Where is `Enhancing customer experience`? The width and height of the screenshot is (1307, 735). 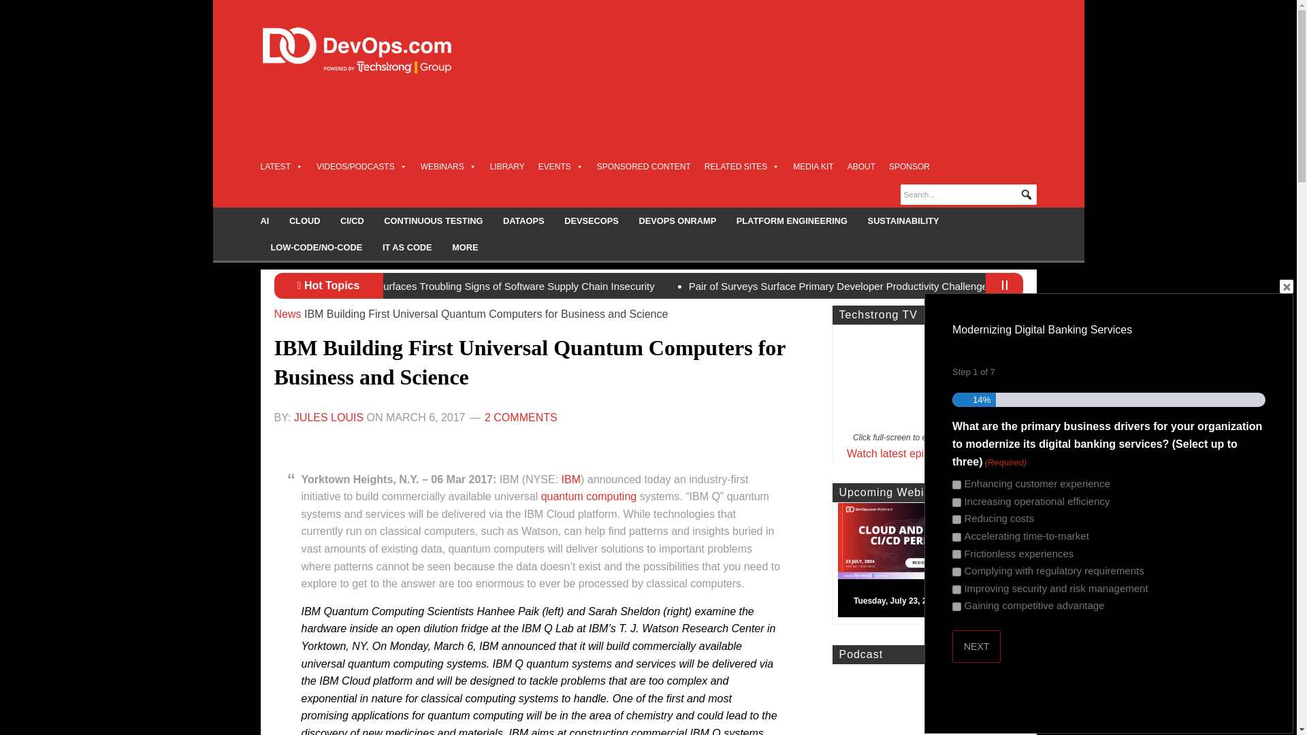 Enhancing customer experience is located at coordinates (956, 485).